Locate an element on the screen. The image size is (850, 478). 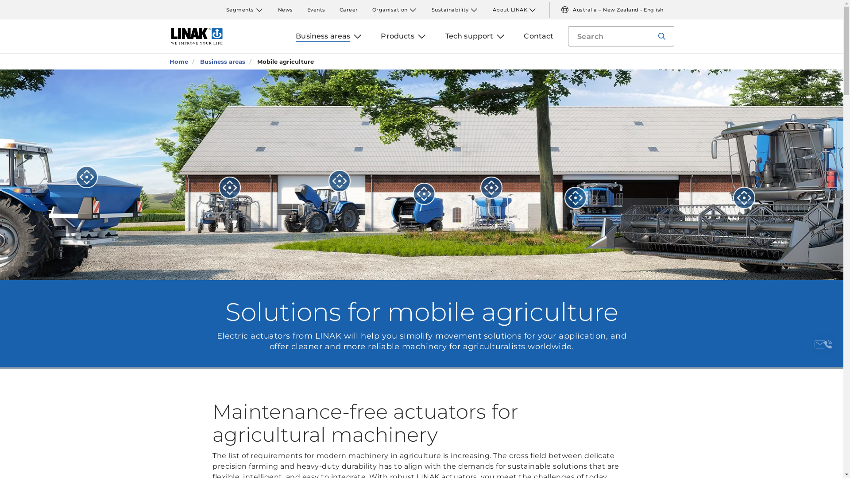
Contact is located at coordinates (538, 36).